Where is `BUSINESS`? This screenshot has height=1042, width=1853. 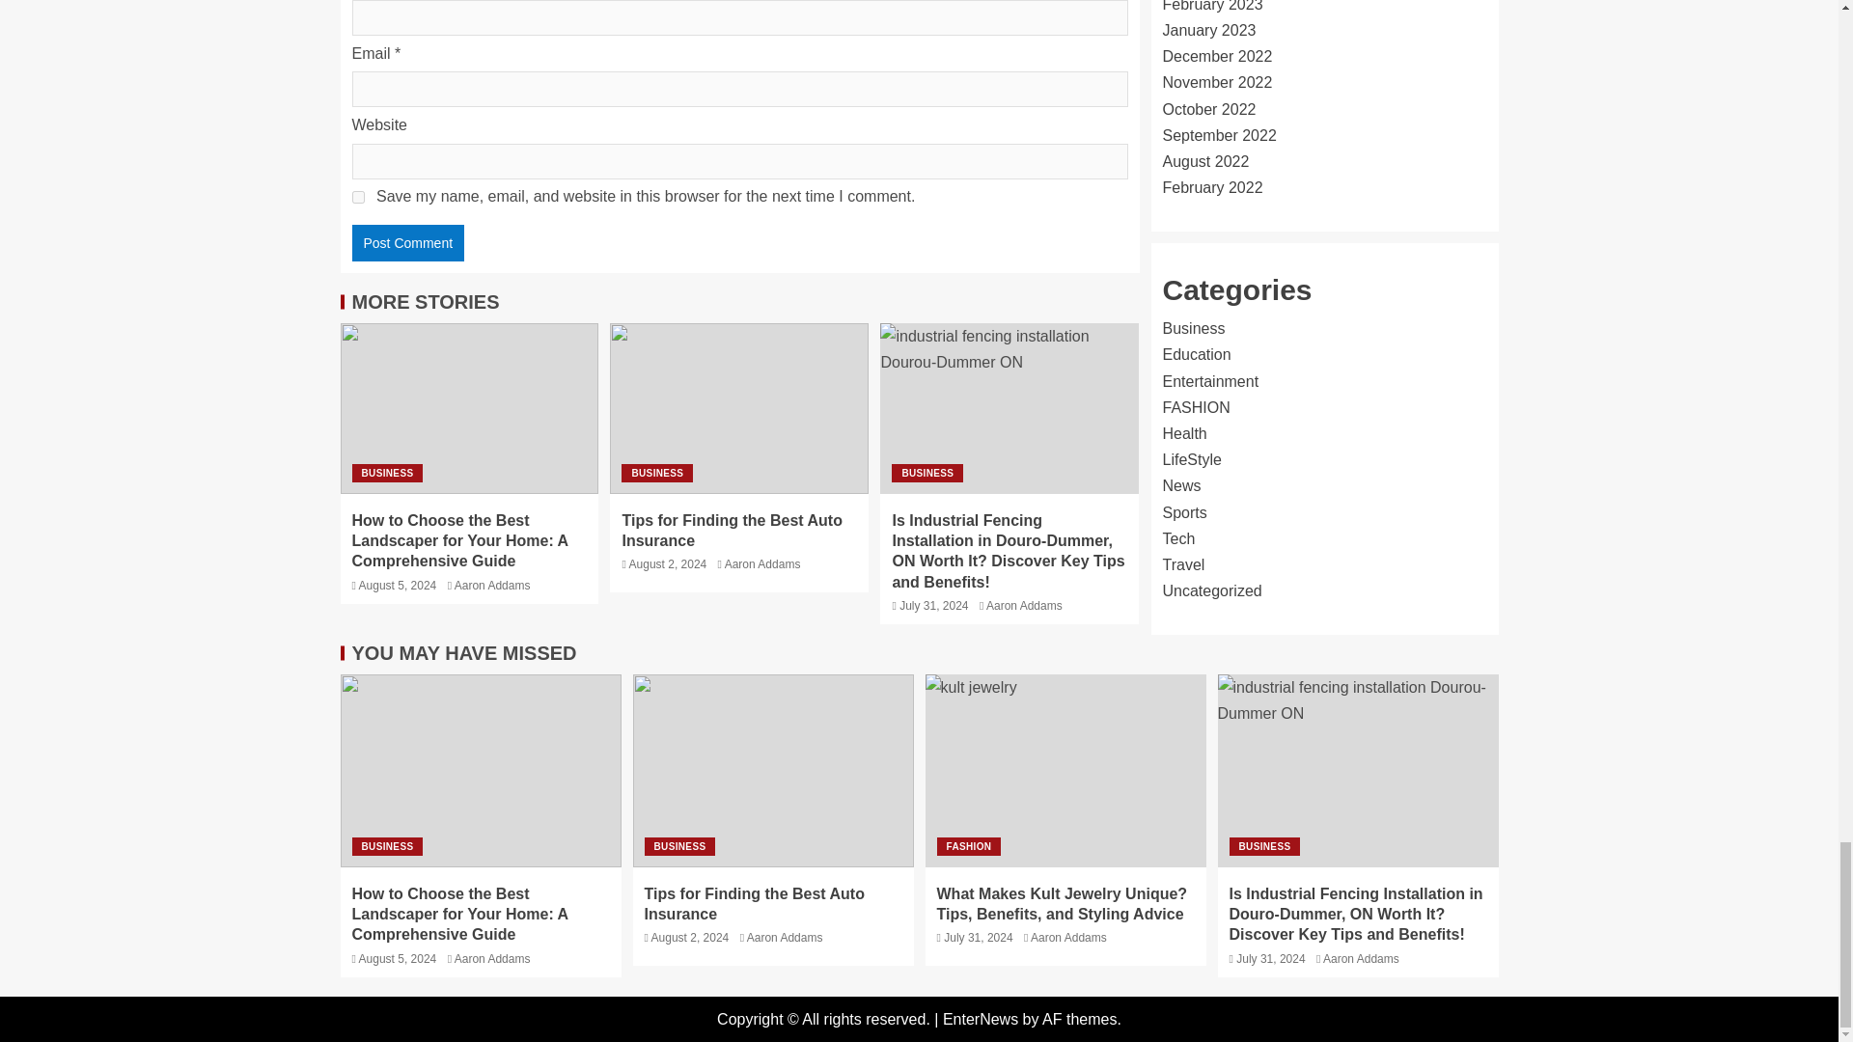
BUSINESS is located at coordinates (386, 473).